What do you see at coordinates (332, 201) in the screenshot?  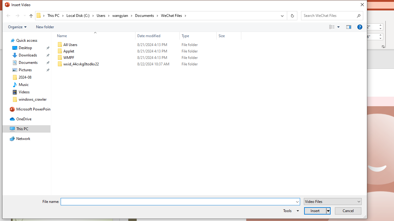 I see `Files of type:` at bounding box center [332, 201].